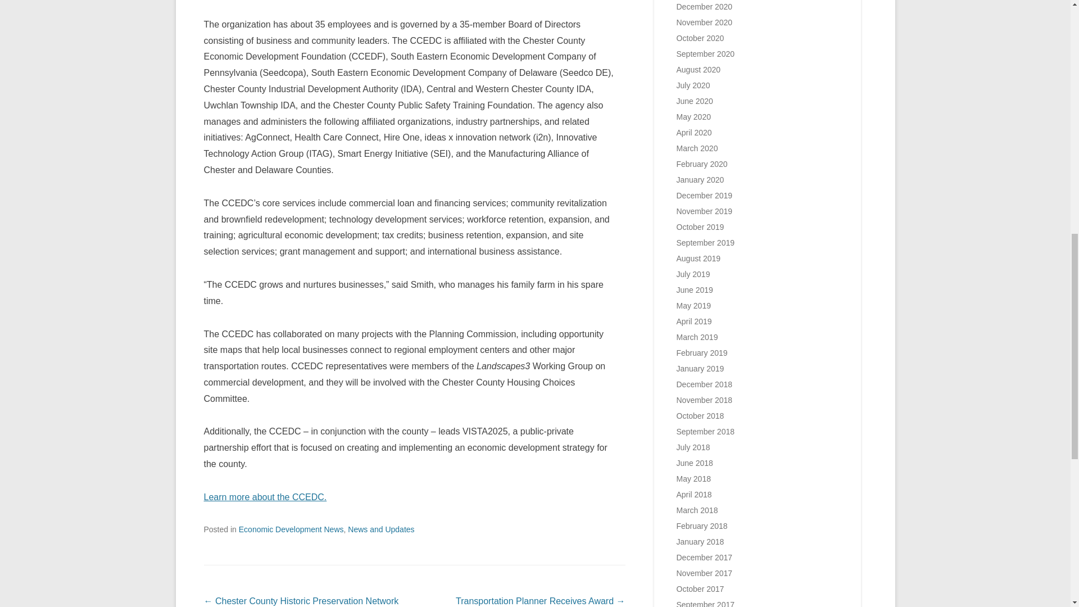 The image size is (1079, 607). What do you see at coordinates (265, 497) in the screenshot?
I see `Learn more about the CCEDC.` at bounding box center [265, 497].